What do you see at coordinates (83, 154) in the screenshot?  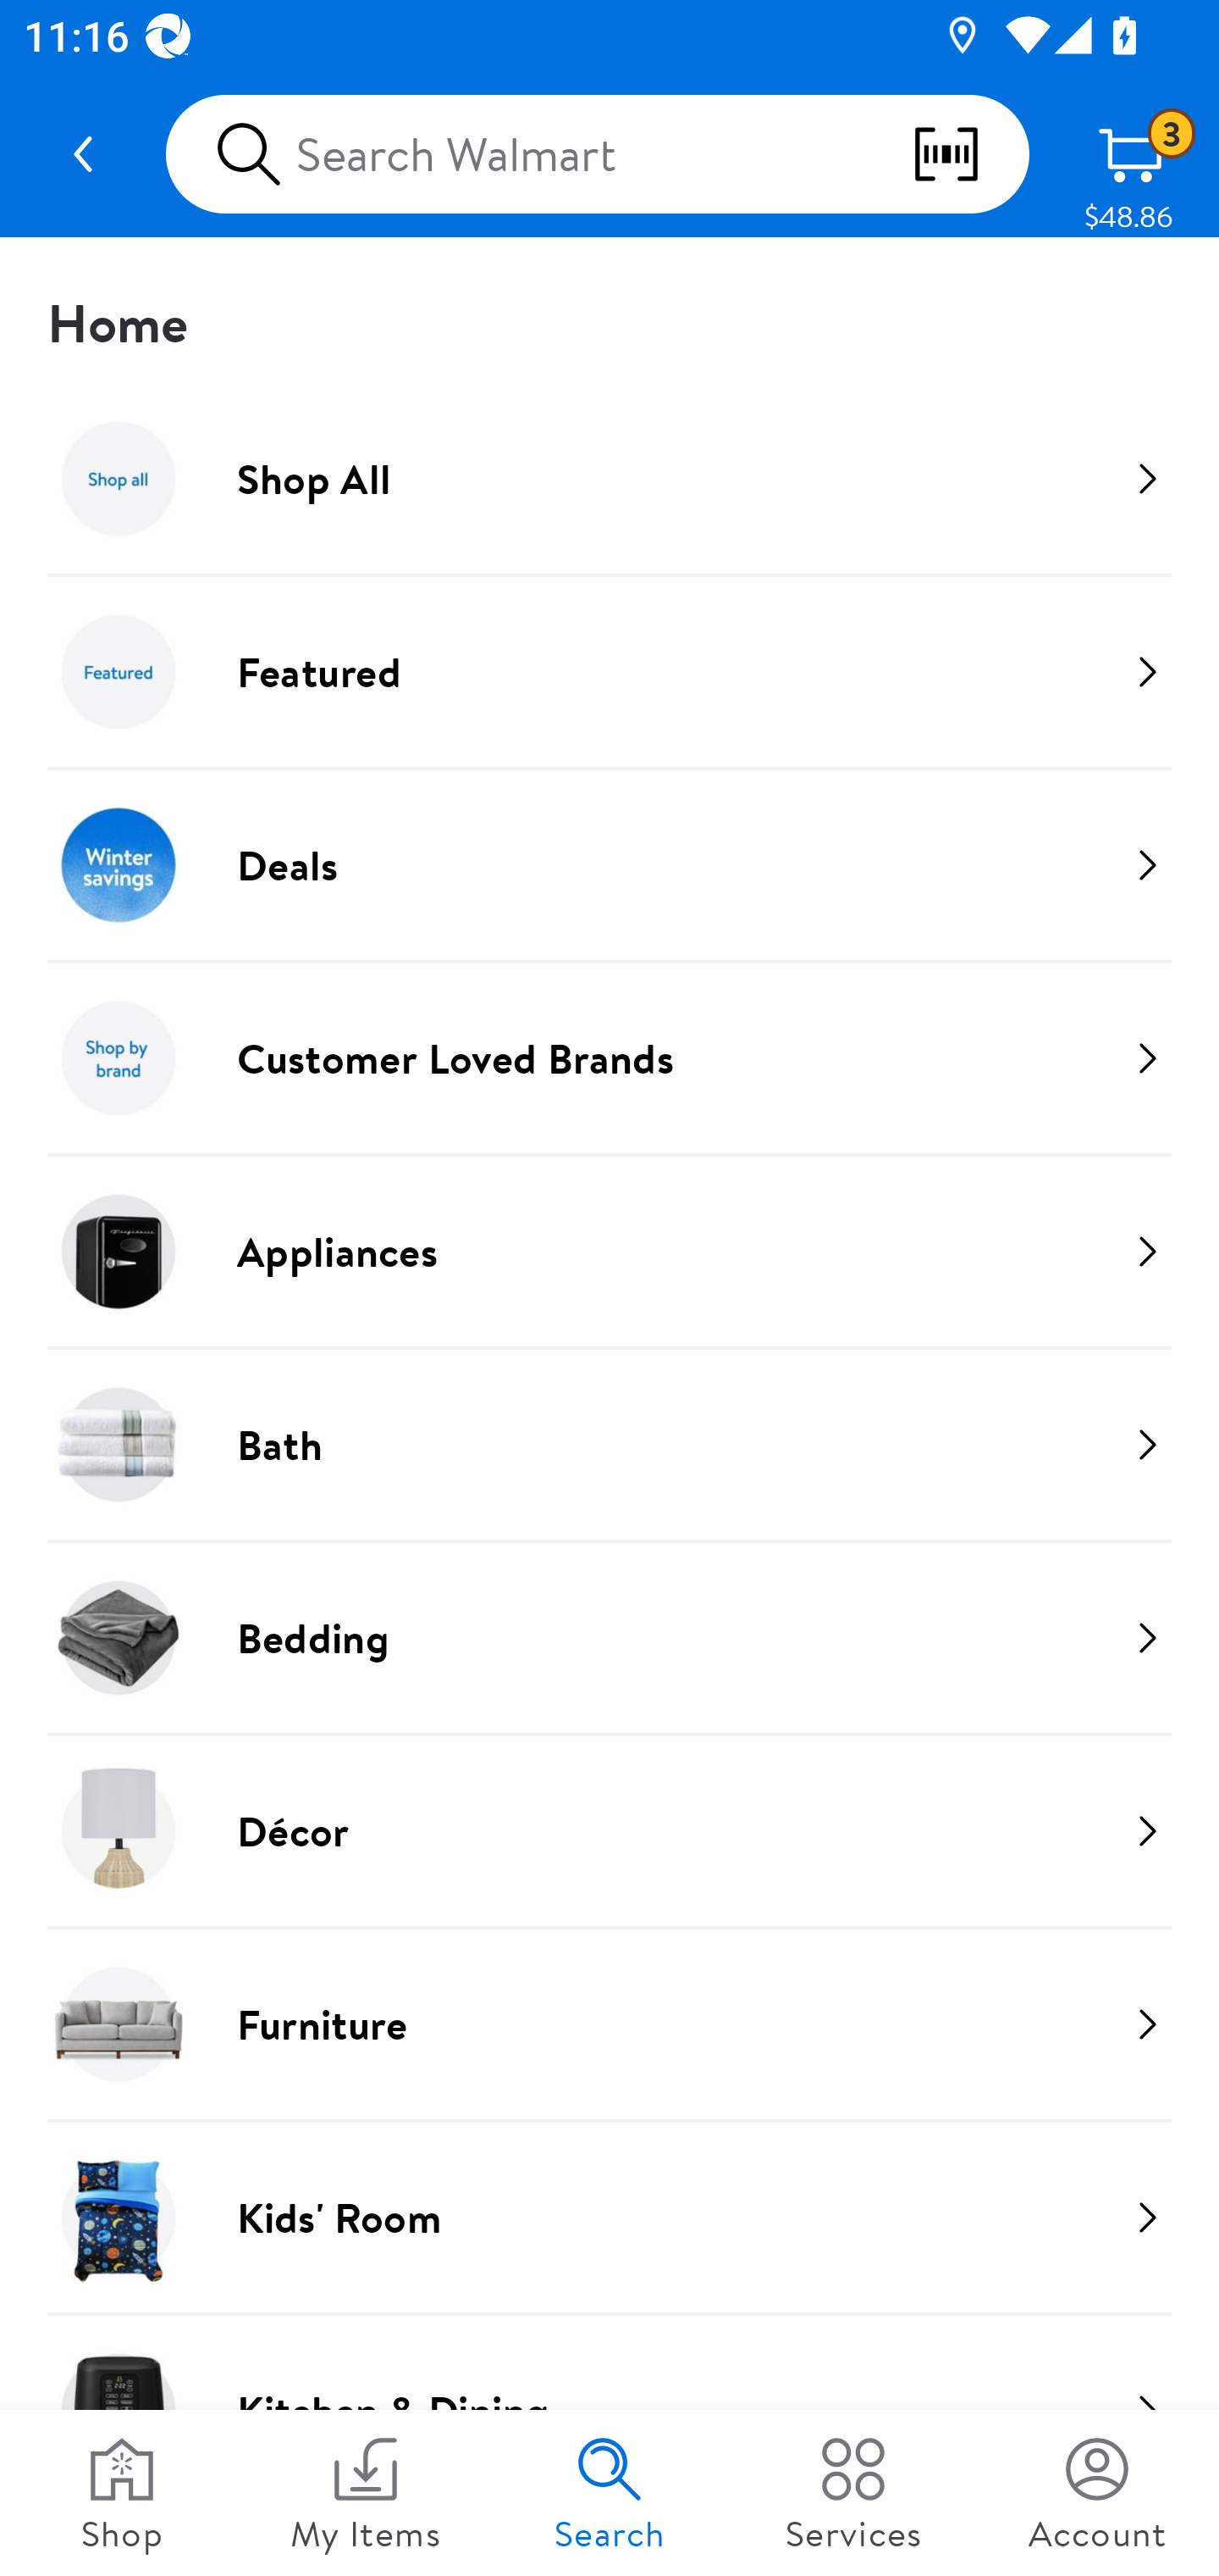 I see `Navigate up` at bounding box center [83, 154].